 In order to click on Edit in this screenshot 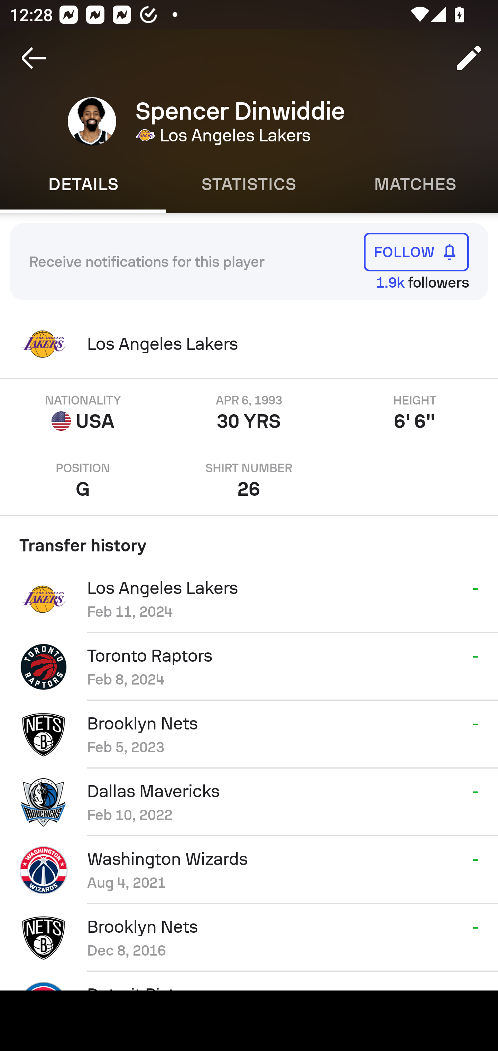, I will do `click(469, 58)`.